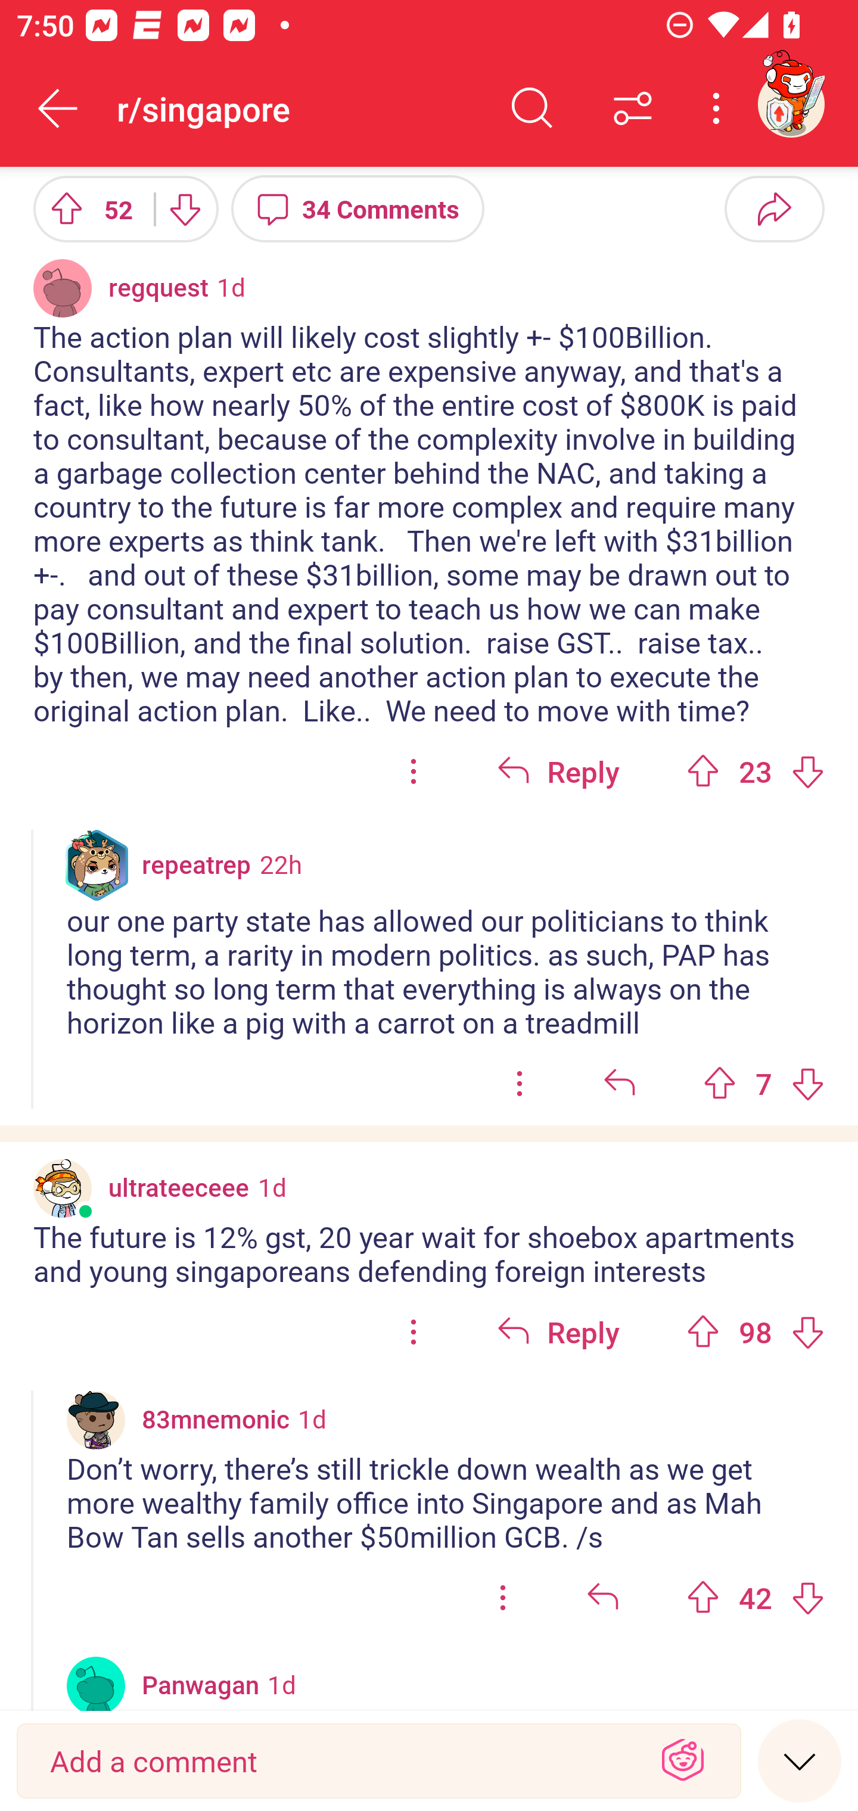  What do you see at coordinates (63, 288) in the screenshot?
I see `Avatar` at bounding box center [63, 288].